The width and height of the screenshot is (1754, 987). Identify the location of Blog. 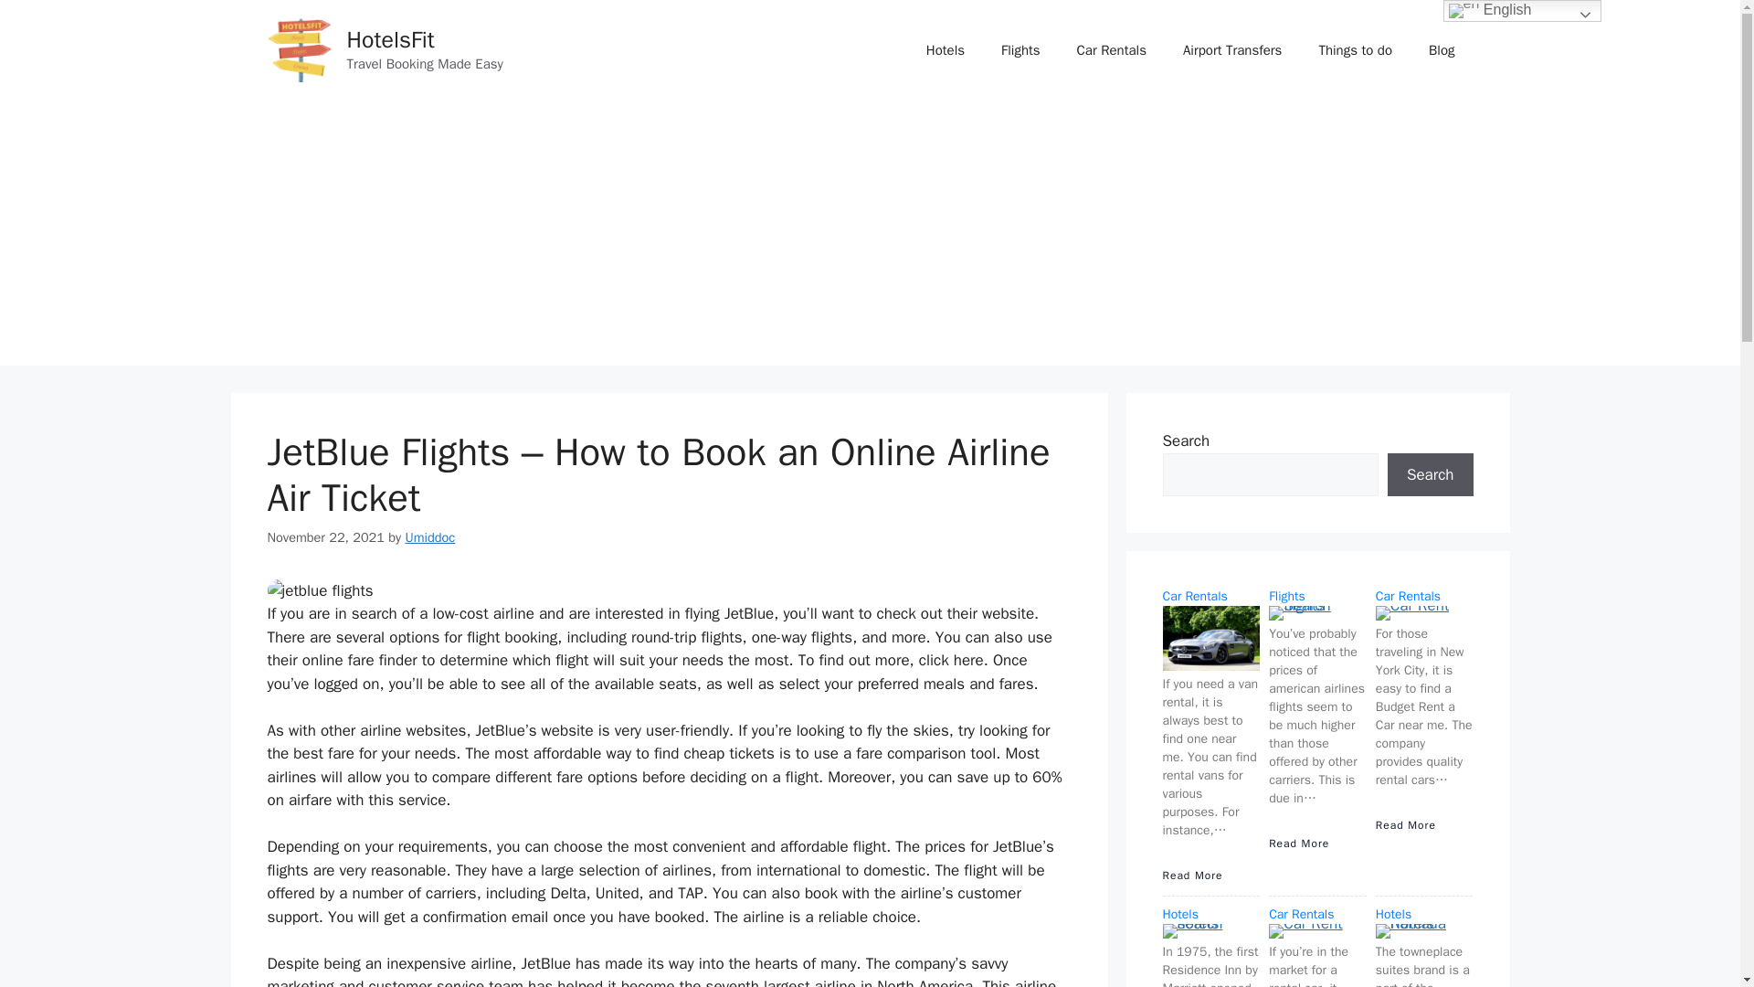
(1442, 49).